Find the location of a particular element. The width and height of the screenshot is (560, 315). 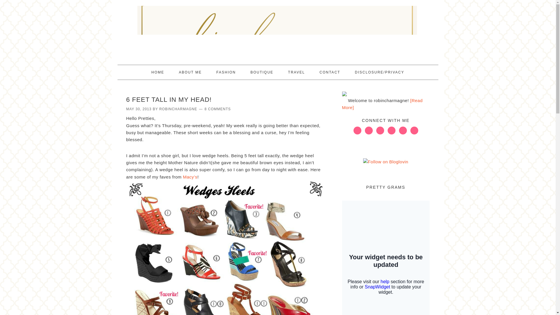

ROBINCHARMAGNE is located at coordinates (178, 109).